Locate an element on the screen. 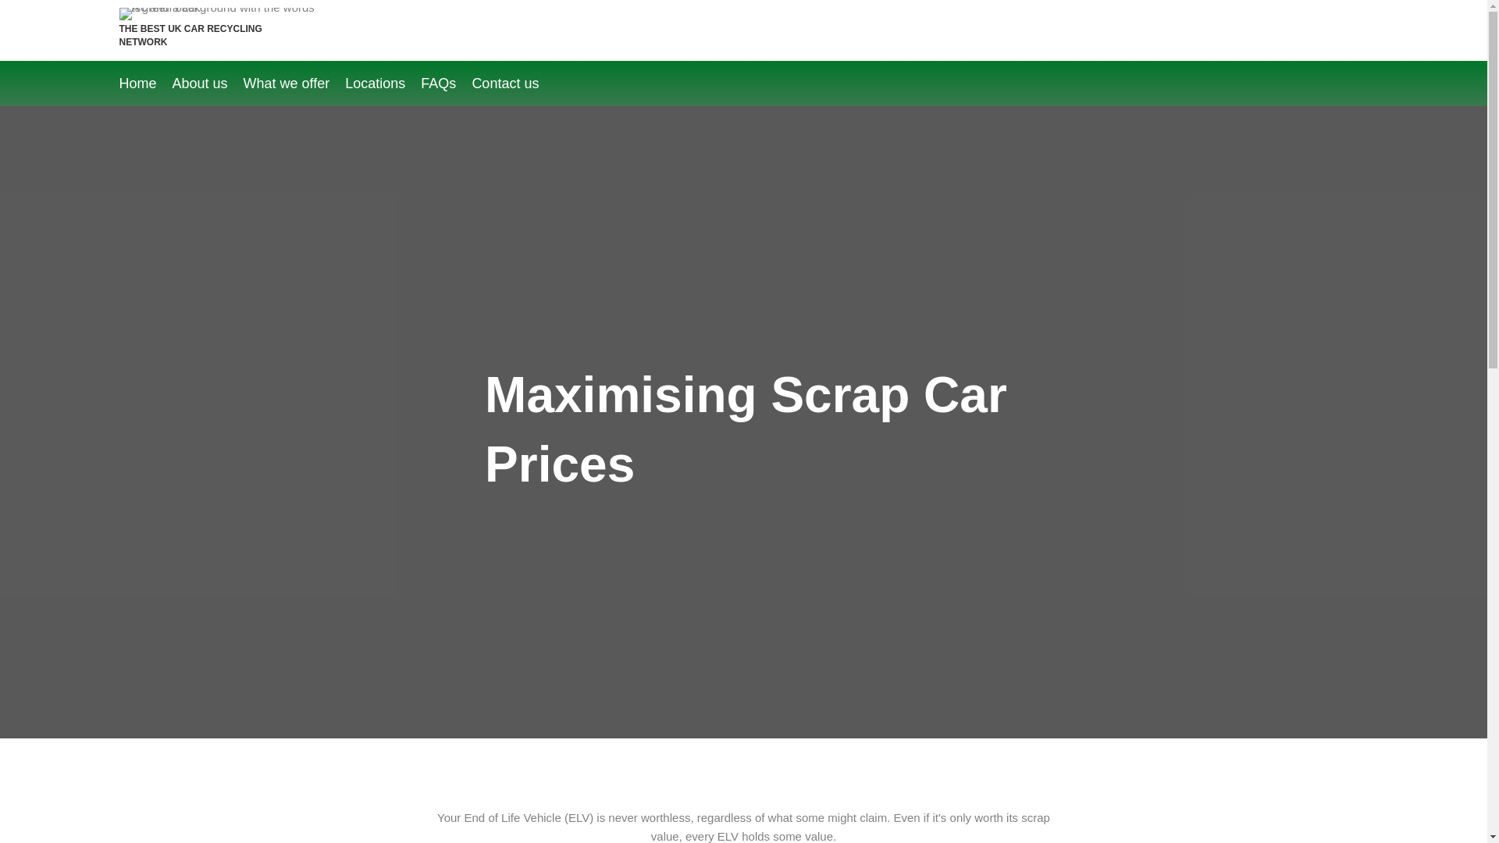  Home is located at coordinates (145, 84).